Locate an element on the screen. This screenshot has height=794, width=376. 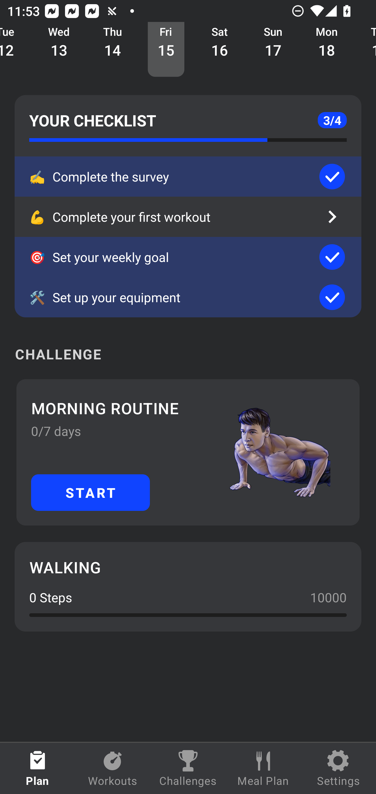
Thu 14 is located at coordinates (113, 50).